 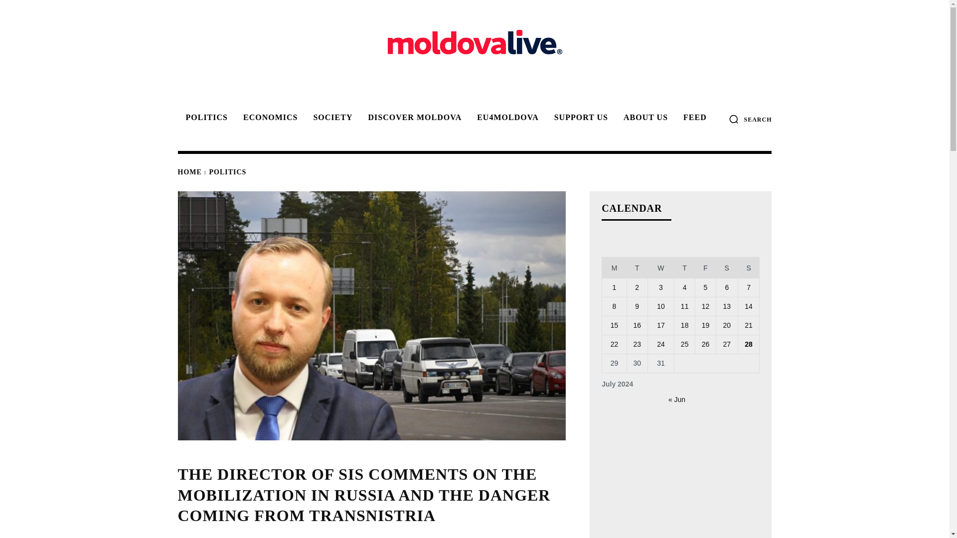 What do you see at coordinates (750, 119) in the screenshot?
I see `SEARCH` at bounding box center [750, 119].